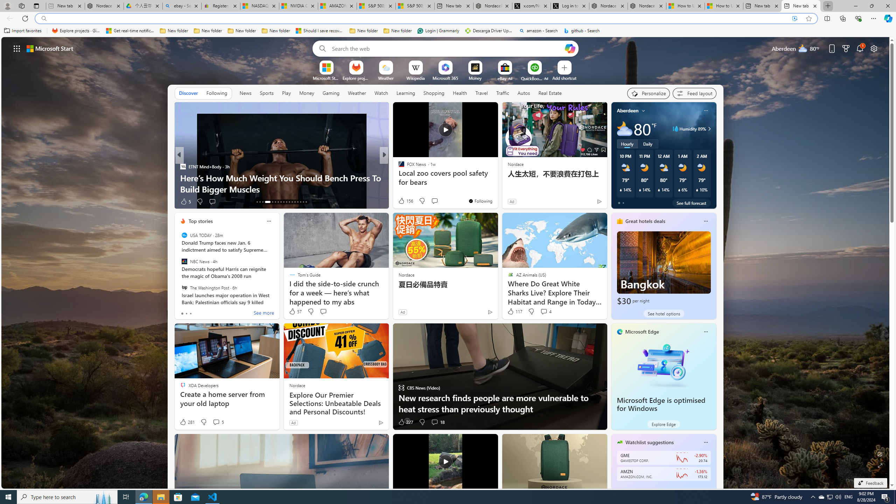  Describe the element at coordinates (320, 31) in the screenshot. I see `Should I save recovered Word documents? - Microsoft Support` at that location.